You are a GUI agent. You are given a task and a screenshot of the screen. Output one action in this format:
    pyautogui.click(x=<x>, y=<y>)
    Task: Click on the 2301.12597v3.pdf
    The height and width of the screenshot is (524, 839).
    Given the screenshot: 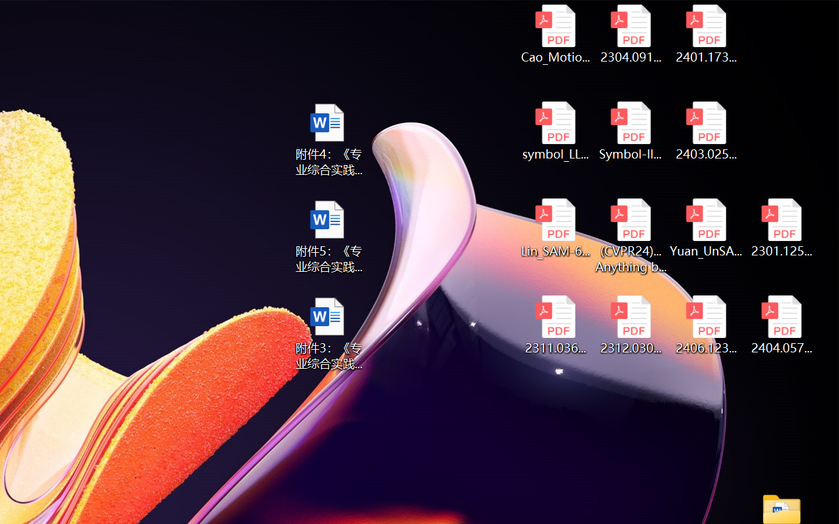 What is the action you would take?
    pyautogui.click(x=781, y=228)
    